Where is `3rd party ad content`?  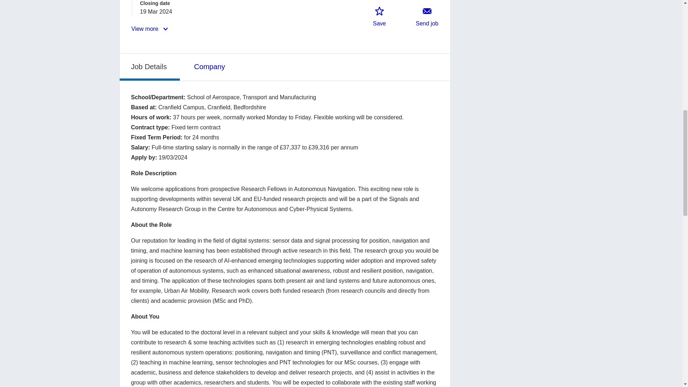 3rd party ad content is located at coordinates (510, 290).